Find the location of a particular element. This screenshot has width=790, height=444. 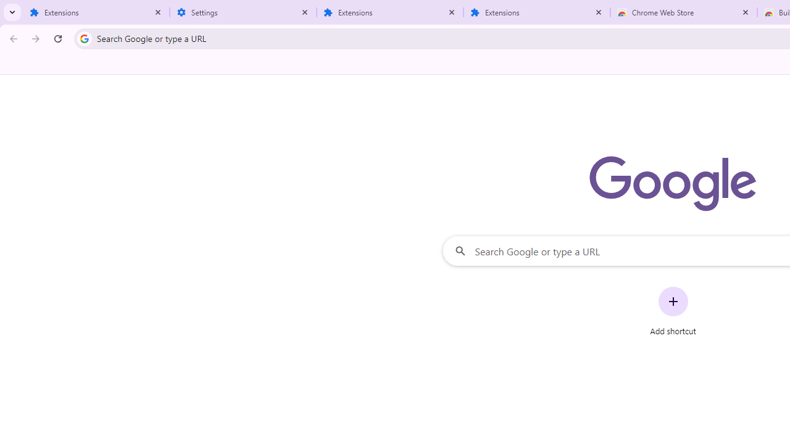

Settings is located at coordinates (243, 12).